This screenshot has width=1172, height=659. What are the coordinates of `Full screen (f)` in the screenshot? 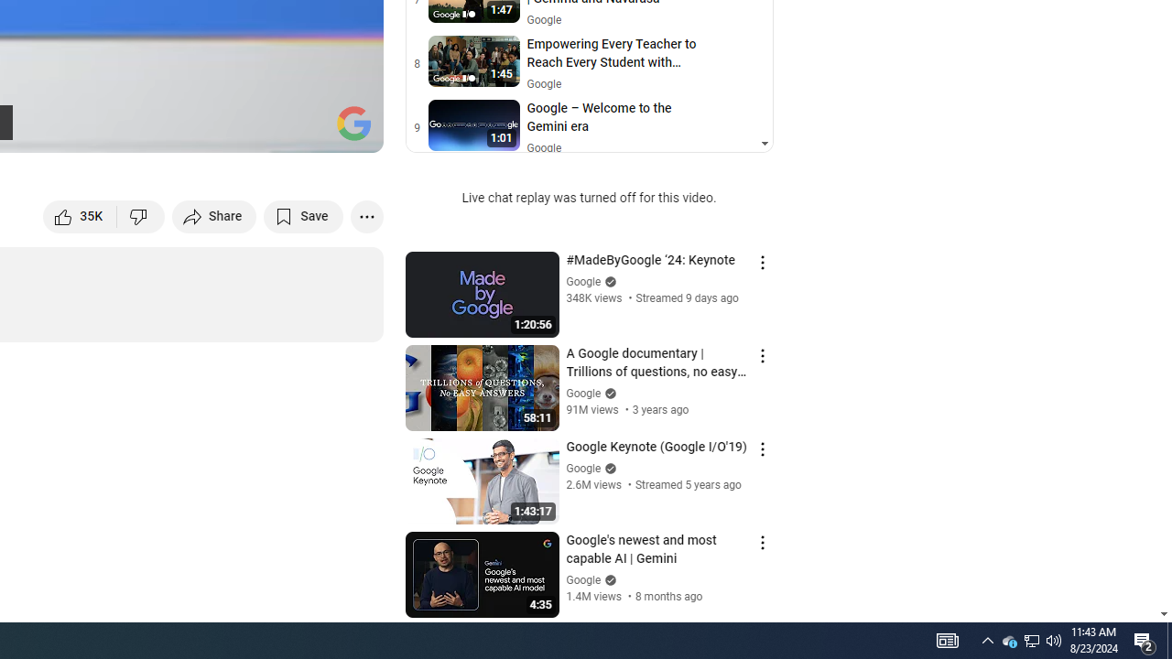 It's located at (350, 130).